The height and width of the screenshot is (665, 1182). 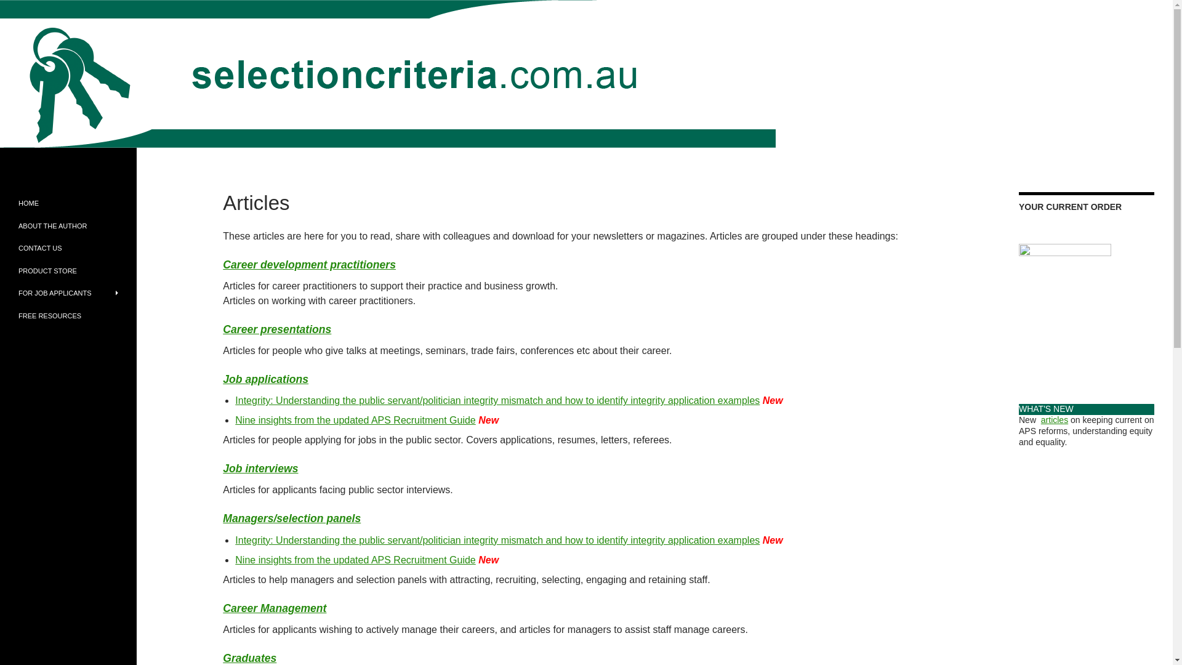 I want to click on PRODUCT STORE, so click(x=68, y=271).